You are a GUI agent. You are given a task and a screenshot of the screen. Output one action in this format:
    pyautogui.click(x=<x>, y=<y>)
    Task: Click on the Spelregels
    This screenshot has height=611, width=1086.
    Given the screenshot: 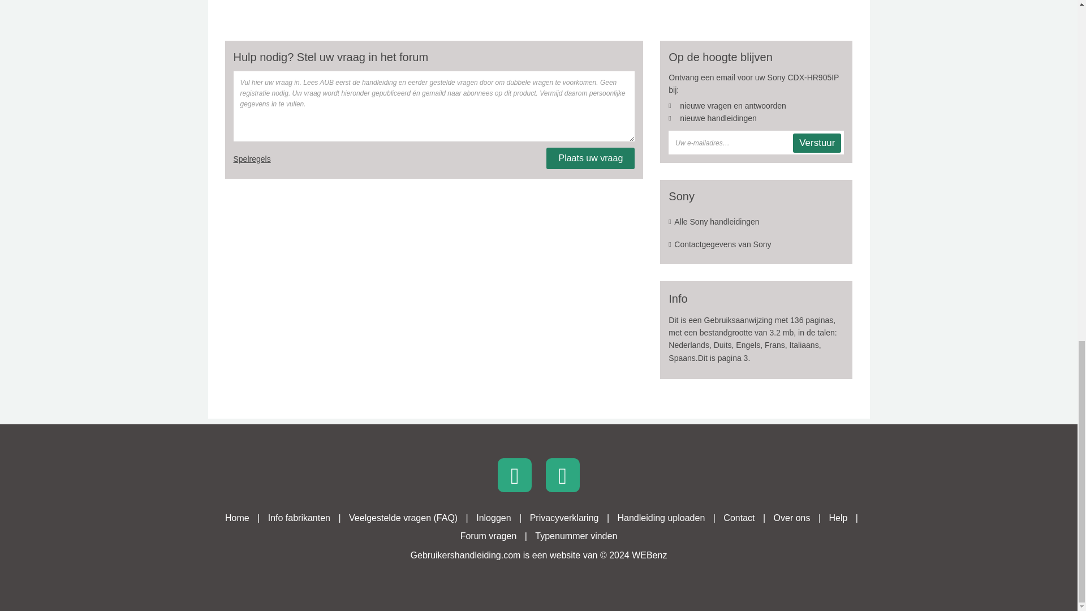 What is the action you would take?
    pyautogui.click(x=252, y=159)
    